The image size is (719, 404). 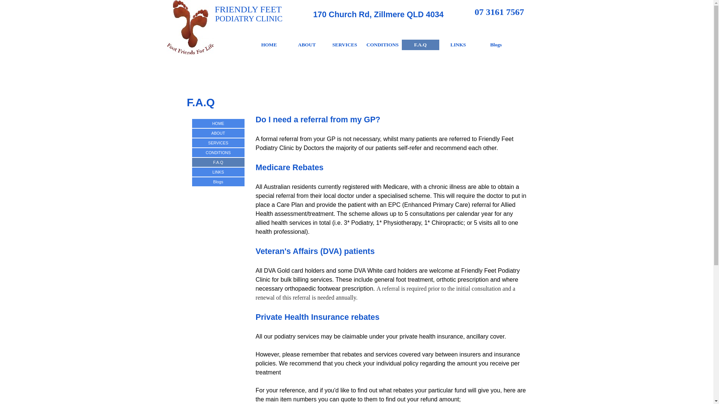 I want to click on F.A.Q, so click(x=218, y=162).